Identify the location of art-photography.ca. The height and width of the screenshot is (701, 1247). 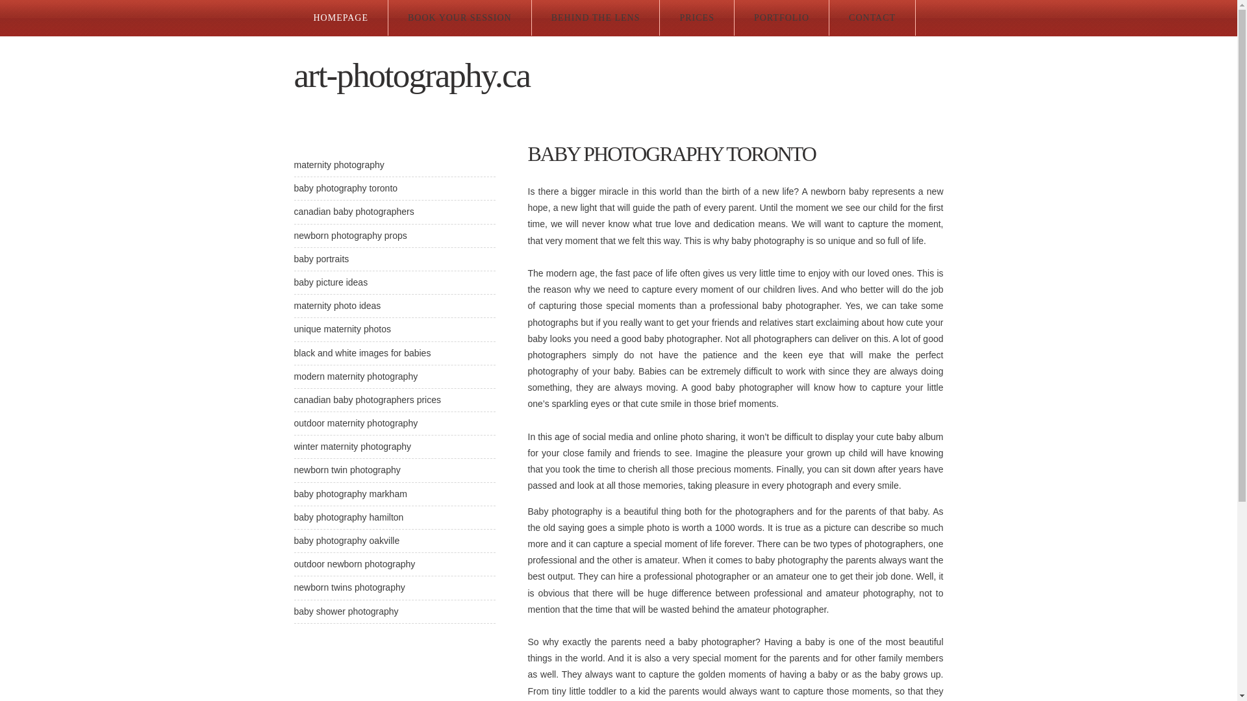
(412, 75).